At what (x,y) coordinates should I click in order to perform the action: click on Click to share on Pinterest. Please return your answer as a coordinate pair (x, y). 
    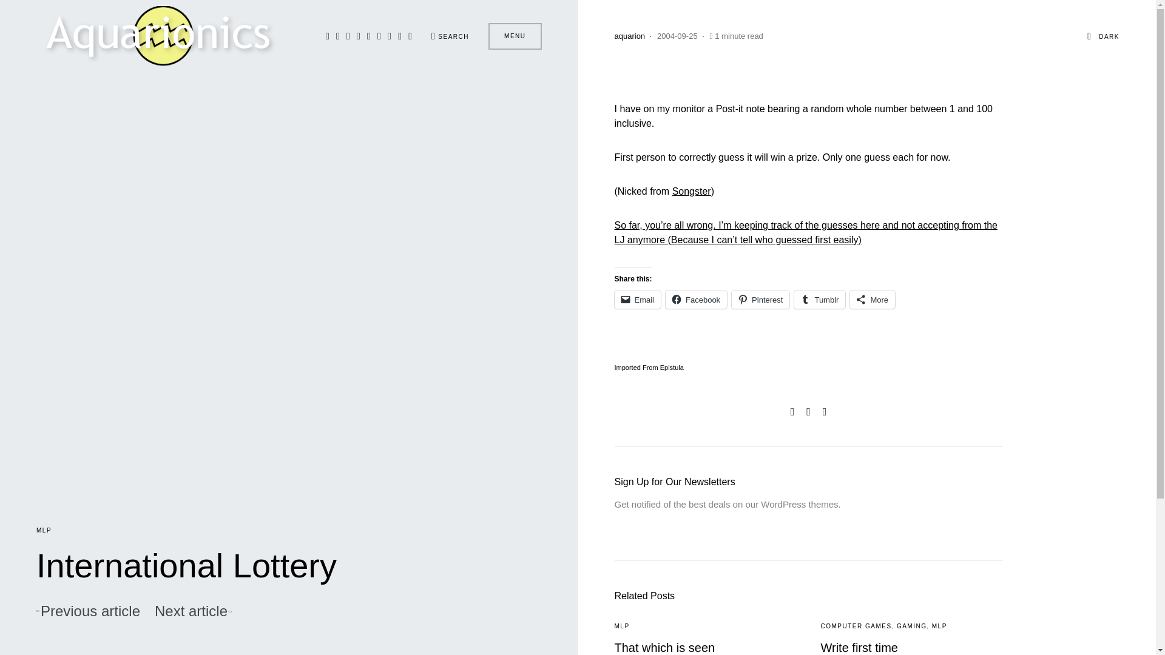
    Looking at the image, I should click on (760, 300).